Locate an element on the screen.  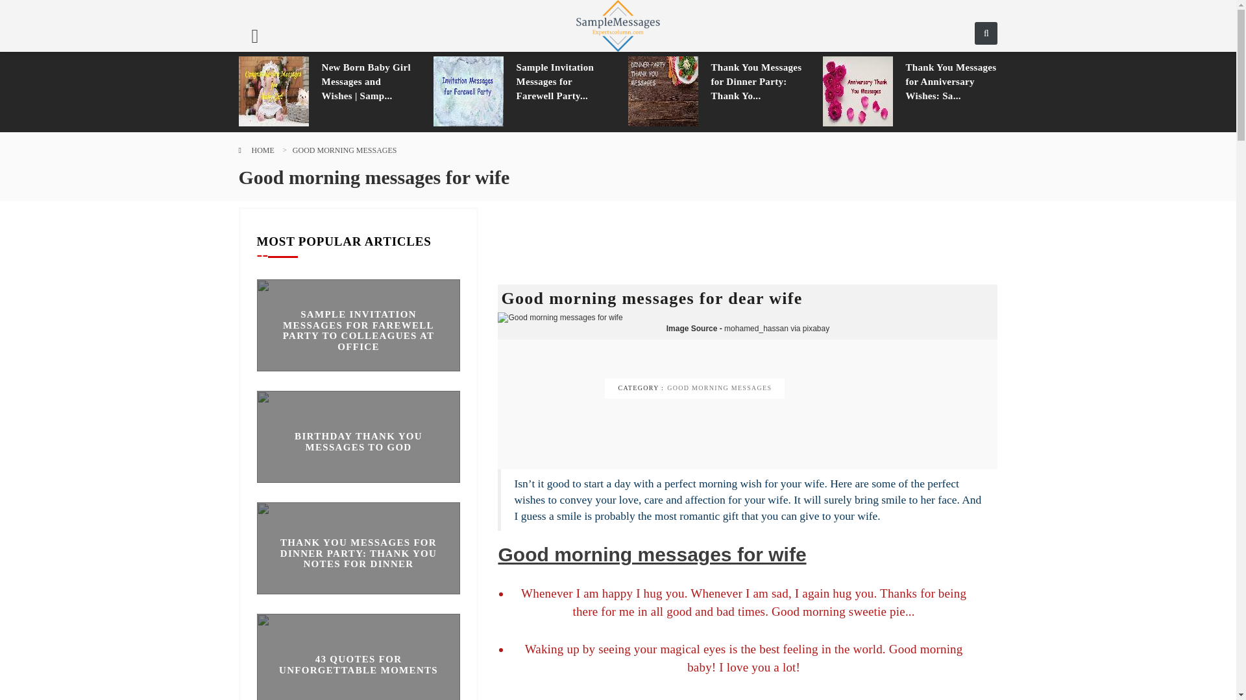
Sample Invitation Messages for Farewell Party... is located at coordinates (563, 81).